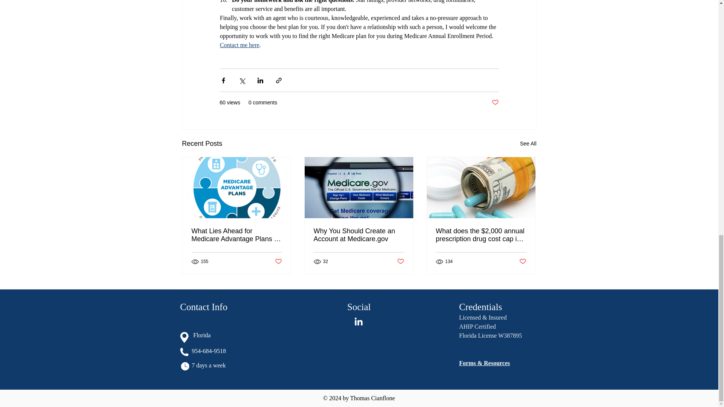 The image size is (724, 407). I want to click on Contact me here, so click(239, 45).